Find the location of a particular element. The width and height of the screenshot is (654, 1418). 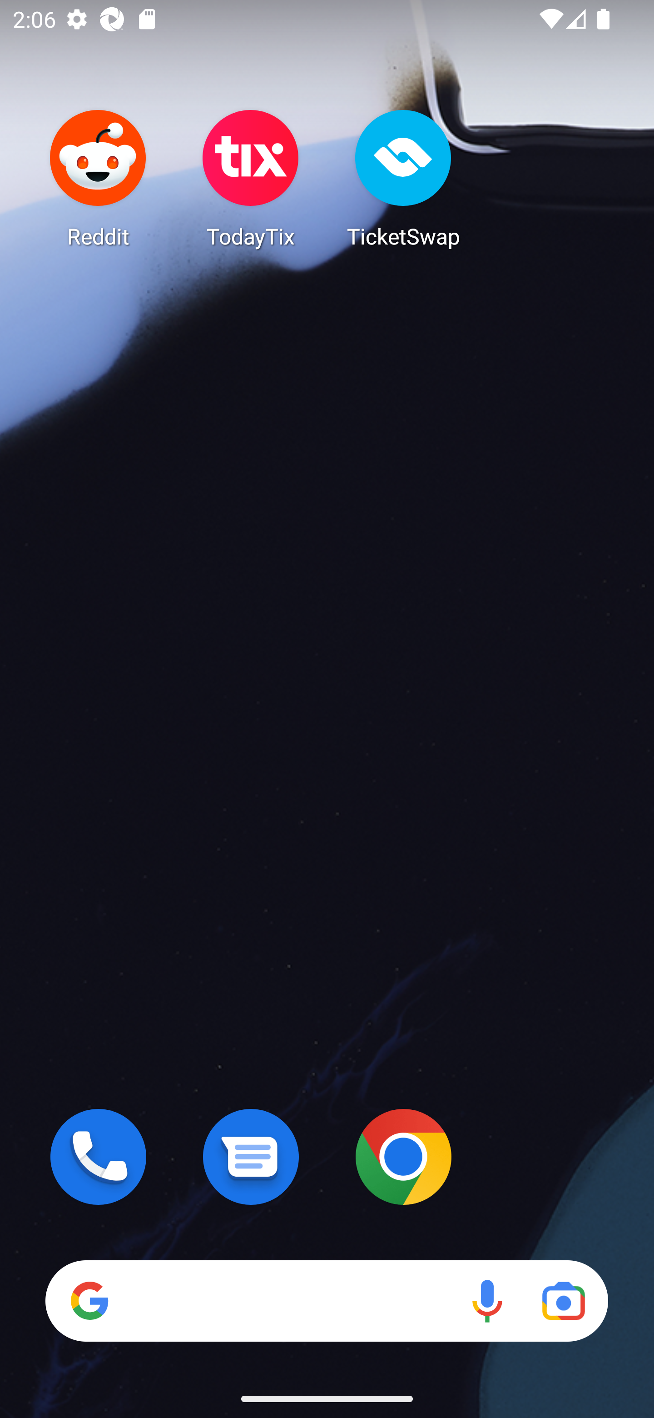

TodayTix is located at coordinates (251, 178).